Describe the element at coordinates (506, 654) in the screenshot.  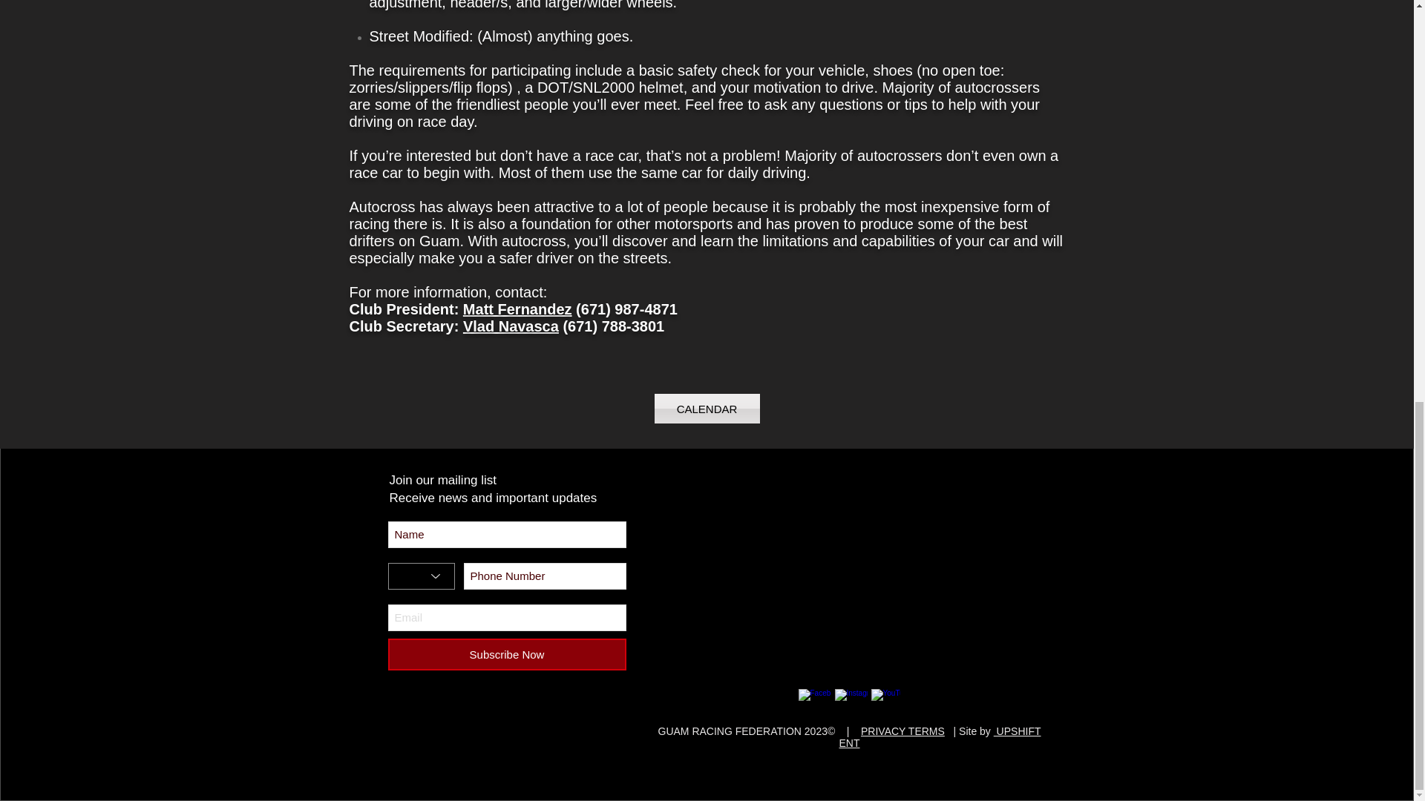
I see `Subscribe Now` at that location.